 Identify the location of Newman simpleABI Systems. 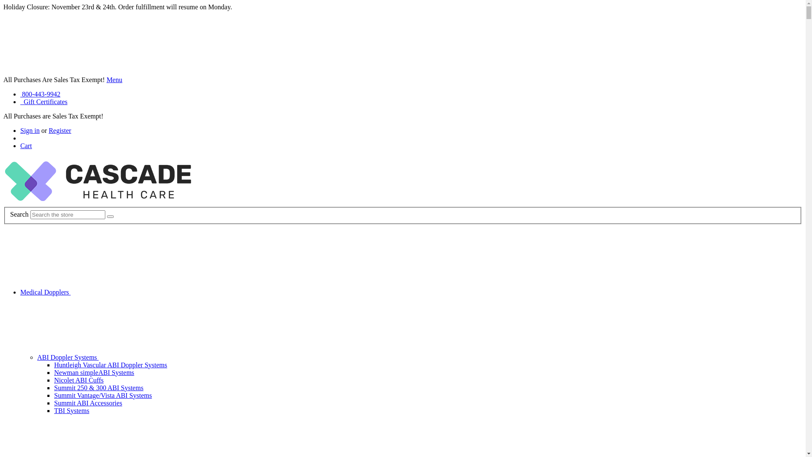
(94, 372).